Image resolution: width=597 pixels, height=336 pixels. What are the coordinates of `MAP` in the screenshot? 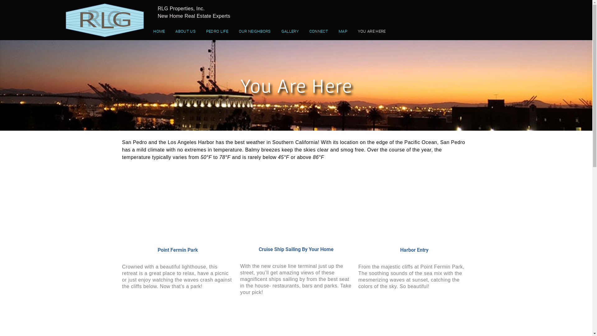 It's located at (343, 31).